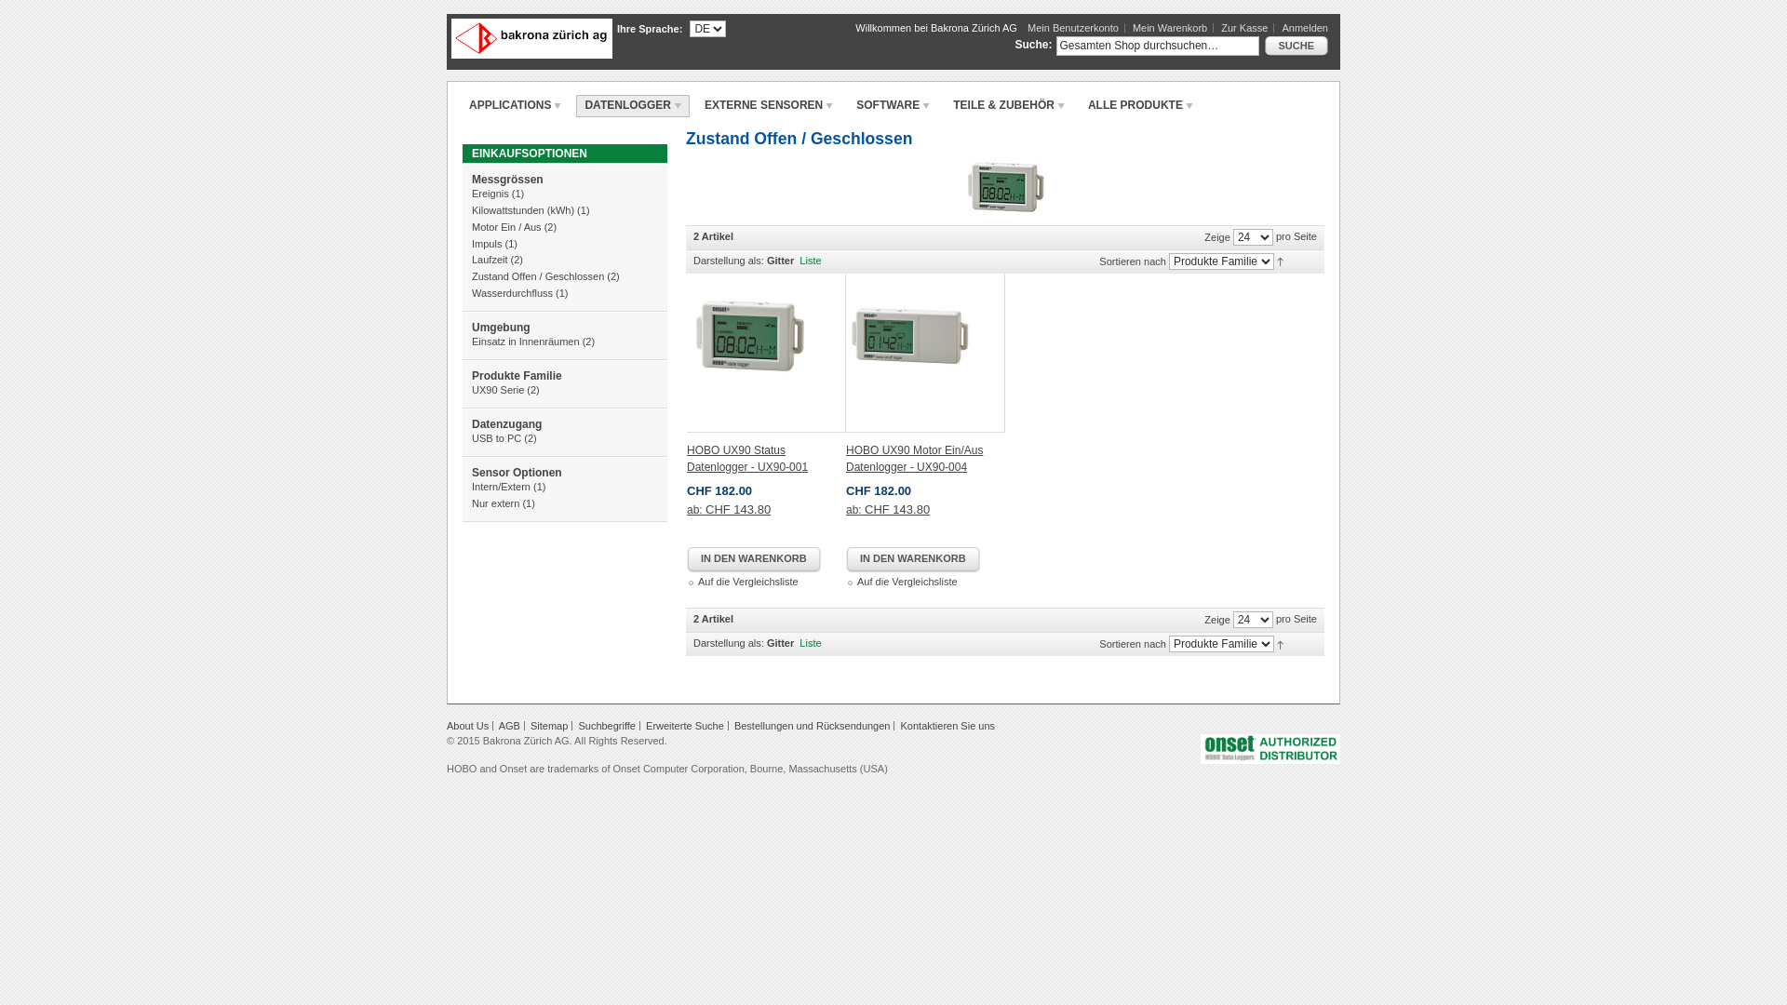  Describe the element at coordinates (754, 560) in the screenshot. I see `IN DEN WARENKORB` at that location.